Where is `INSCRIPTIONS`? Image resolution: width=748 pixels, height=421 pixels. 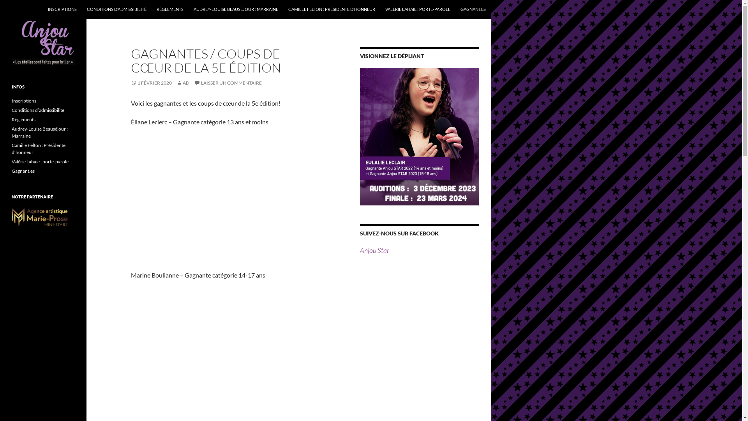 INSCRIPTIONS is located at coordinates (62, 9).